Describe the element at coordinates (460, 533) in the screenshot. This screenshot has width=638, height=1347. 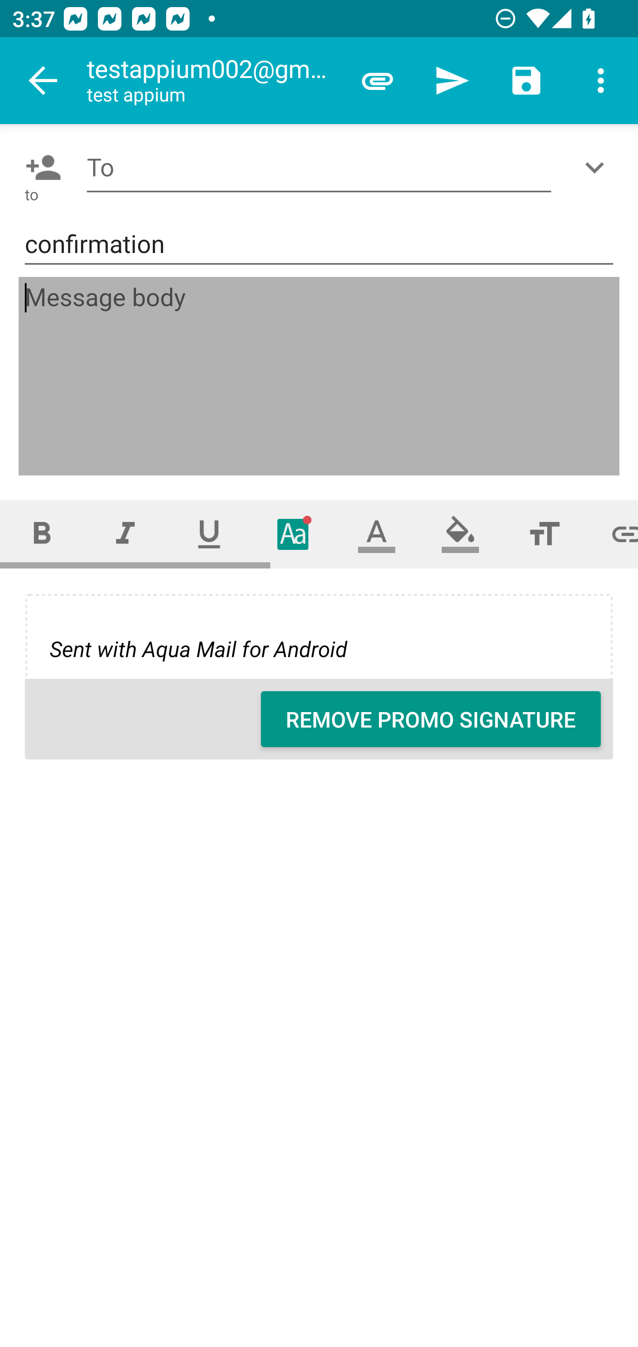
I see `Fill color` at that location.